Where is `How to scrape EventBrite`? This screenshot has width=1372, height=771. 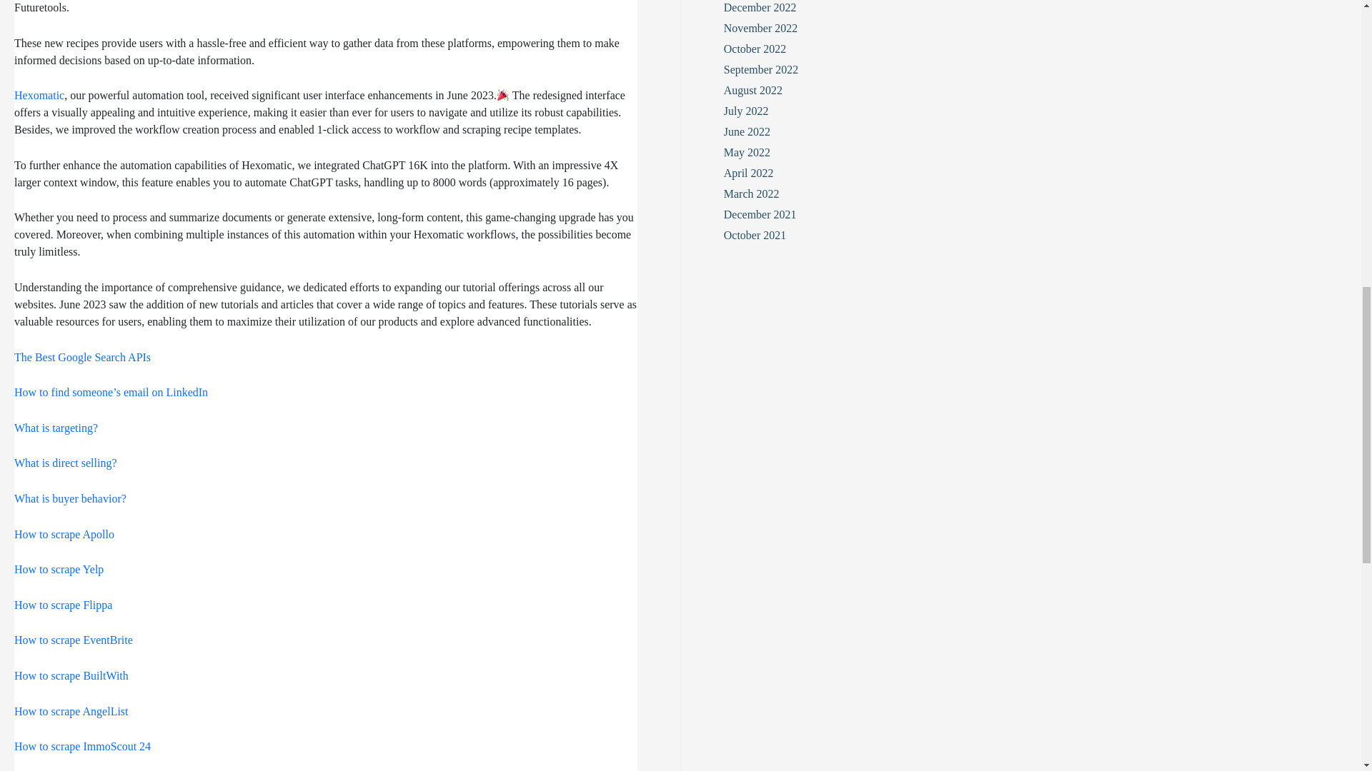 How to scrape EventBrite is located at coordinates (73, 640).